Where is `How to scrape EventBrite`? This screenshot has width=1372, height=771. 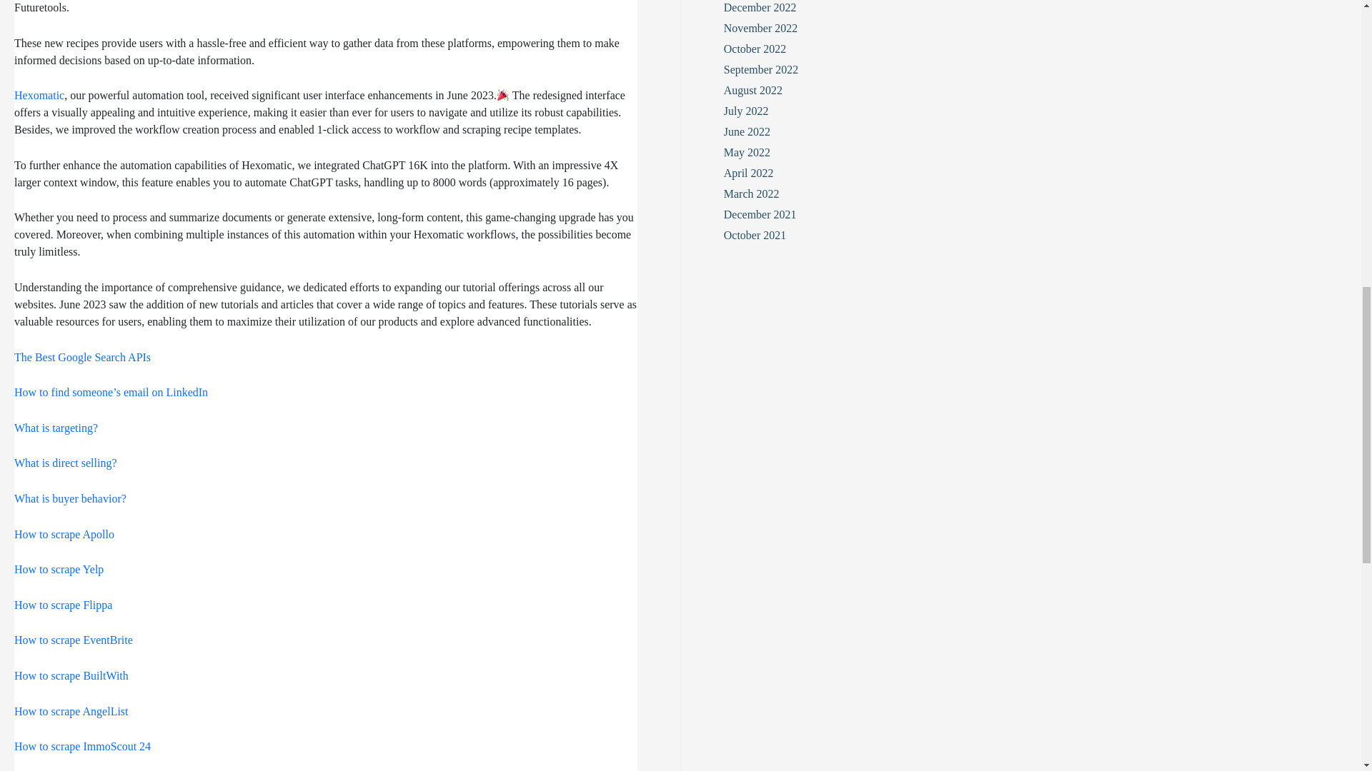 How to scrape EventBrite is located at coordinates (73, 640).